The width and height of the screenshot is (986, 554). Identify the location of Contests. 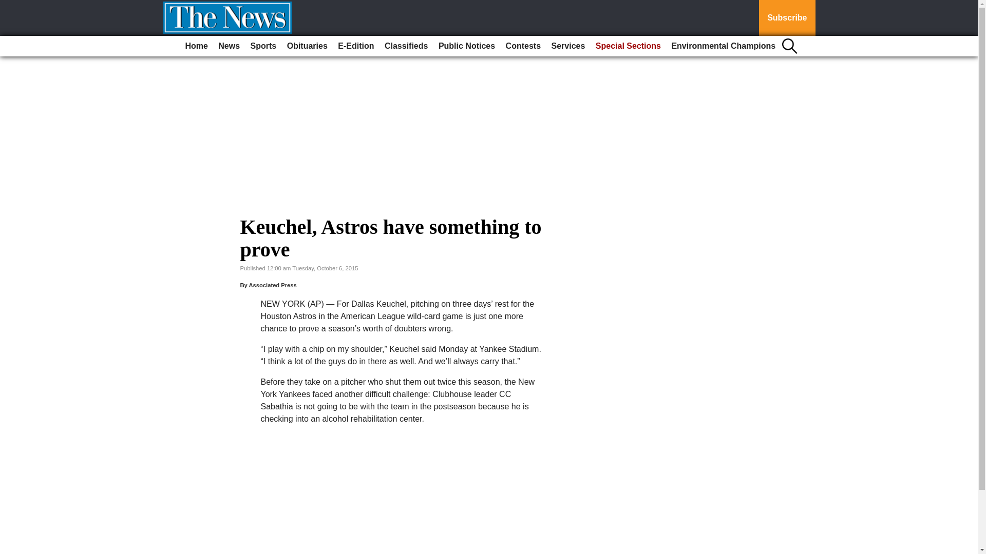
(523, 46).